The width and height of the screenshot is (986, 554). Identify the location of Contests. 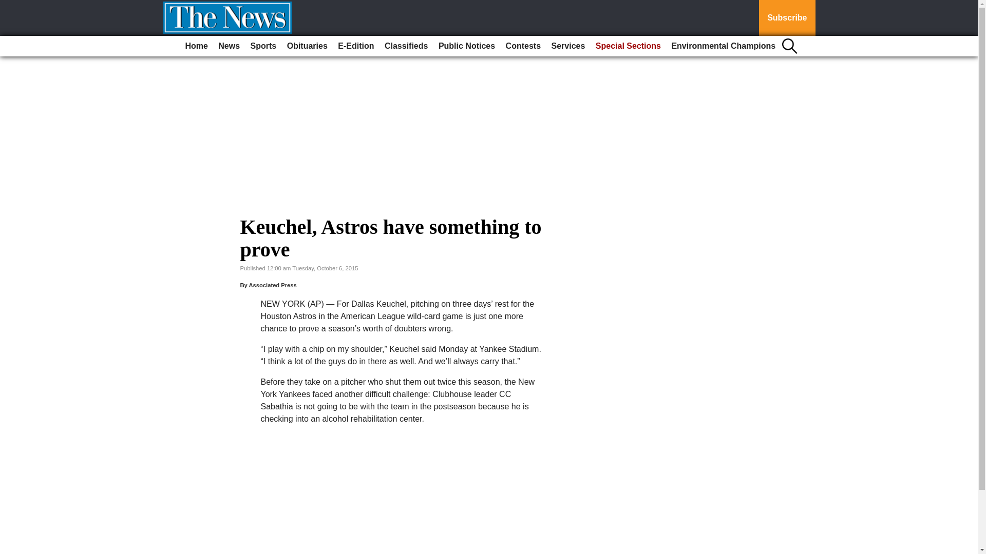
(523, 46).